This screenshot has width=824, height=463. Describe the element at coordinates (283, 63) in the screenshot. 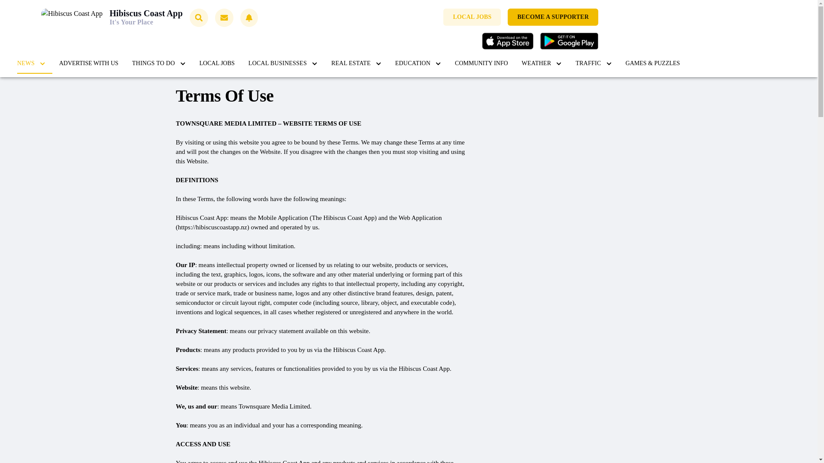

I see `LOCAL BUSINESSES` at that location.